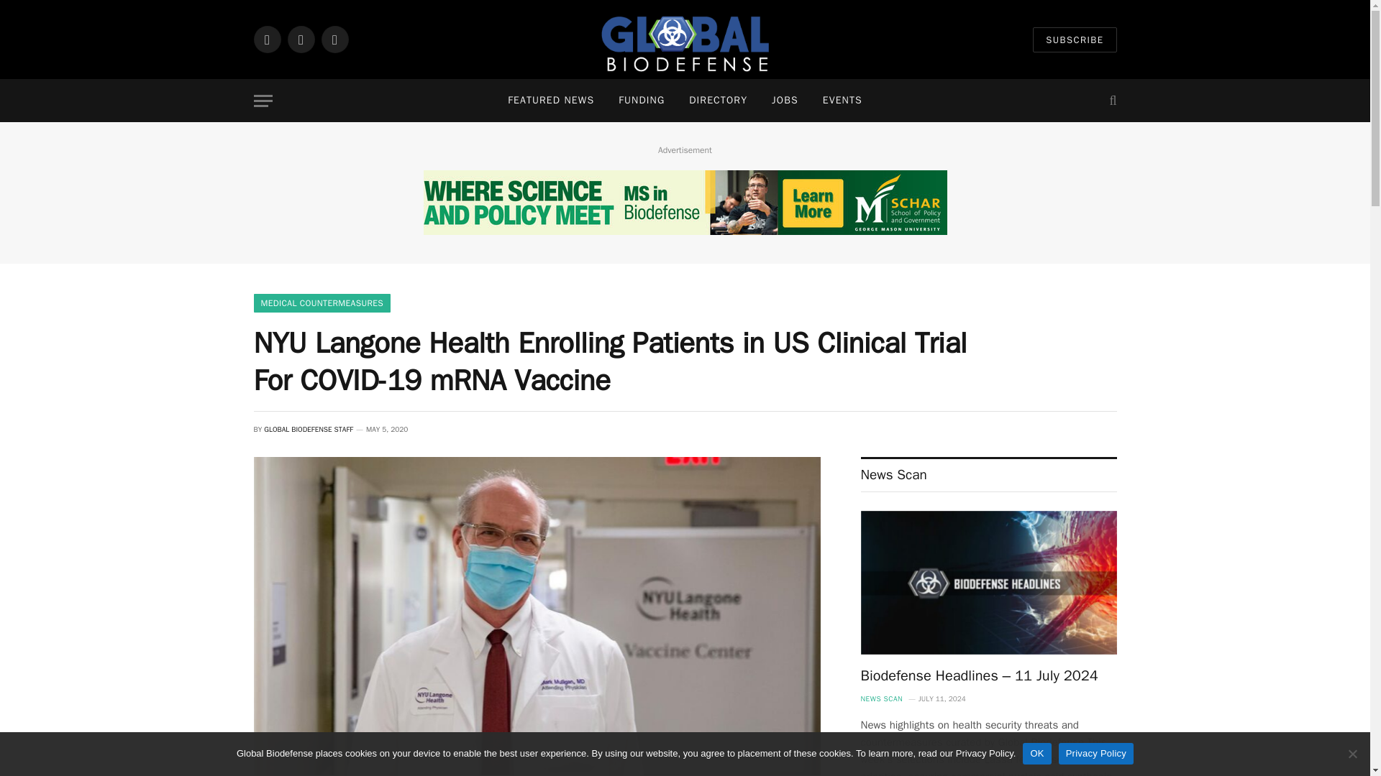  Describe the element at coordinates (641, 101) in the screenshot. I see `FUNDING` at that location.